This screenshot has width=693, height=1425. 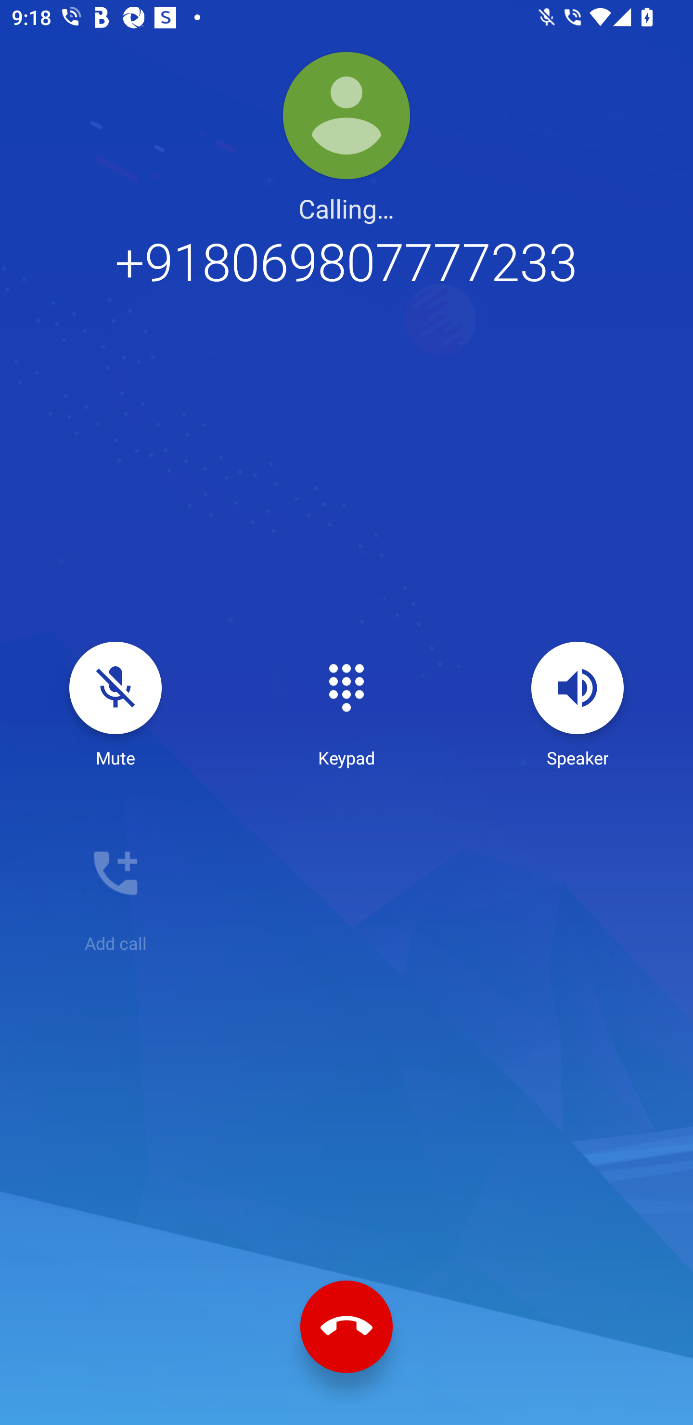 I want to click on Muted Mute, so click(x=115, y=705).